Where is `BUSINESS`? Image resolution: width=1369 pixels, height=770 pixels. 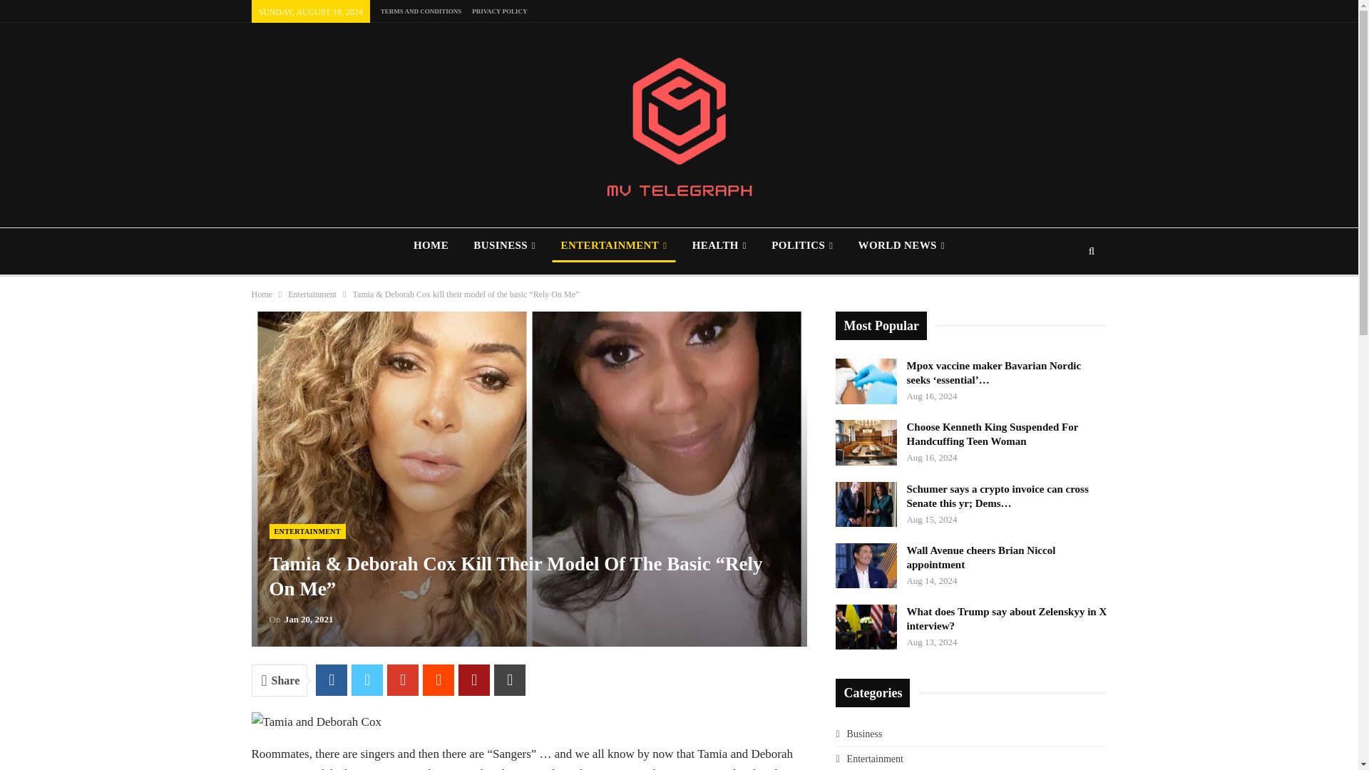
BUSINESS is located at coordinates (504, 245).